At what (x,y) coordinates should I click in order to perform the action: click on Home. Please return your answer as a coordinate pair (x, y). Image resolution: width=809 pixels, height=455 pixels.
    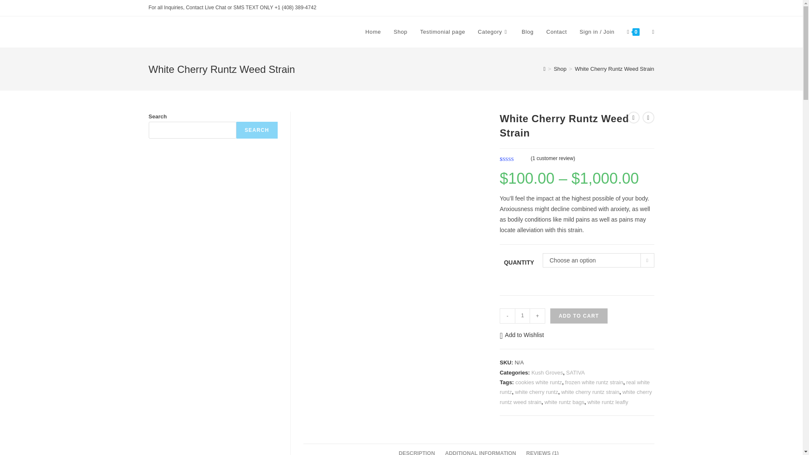
    Looking at the image, I should click on (373, 32).